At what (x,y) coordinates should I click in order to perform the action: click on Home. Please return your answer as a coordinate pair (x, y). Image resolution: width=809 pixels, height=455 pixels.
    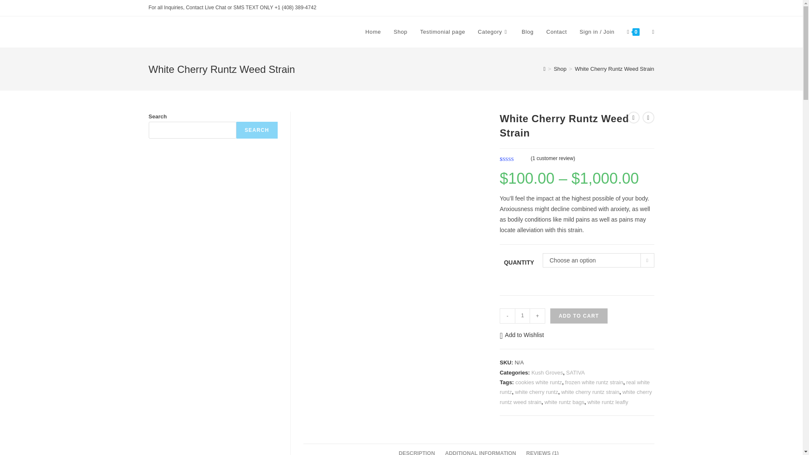
    Looking at the image, I should click on (373, 32).